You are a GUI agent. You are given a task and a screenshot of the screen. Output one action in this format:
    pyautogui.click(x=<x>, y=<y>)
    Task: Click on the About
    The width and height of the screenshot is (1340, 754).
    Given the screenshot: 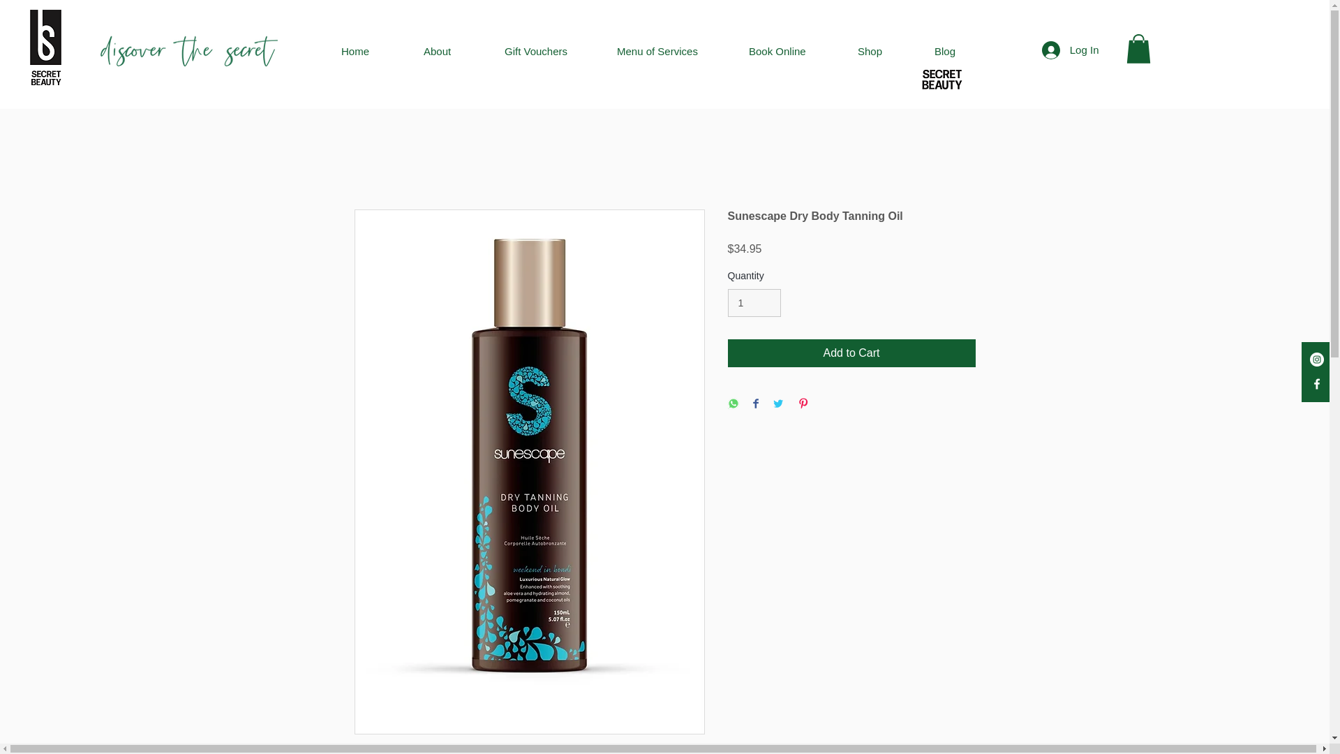 What is the action you would take?
    pyautogui.click(x=454, y=51)
    